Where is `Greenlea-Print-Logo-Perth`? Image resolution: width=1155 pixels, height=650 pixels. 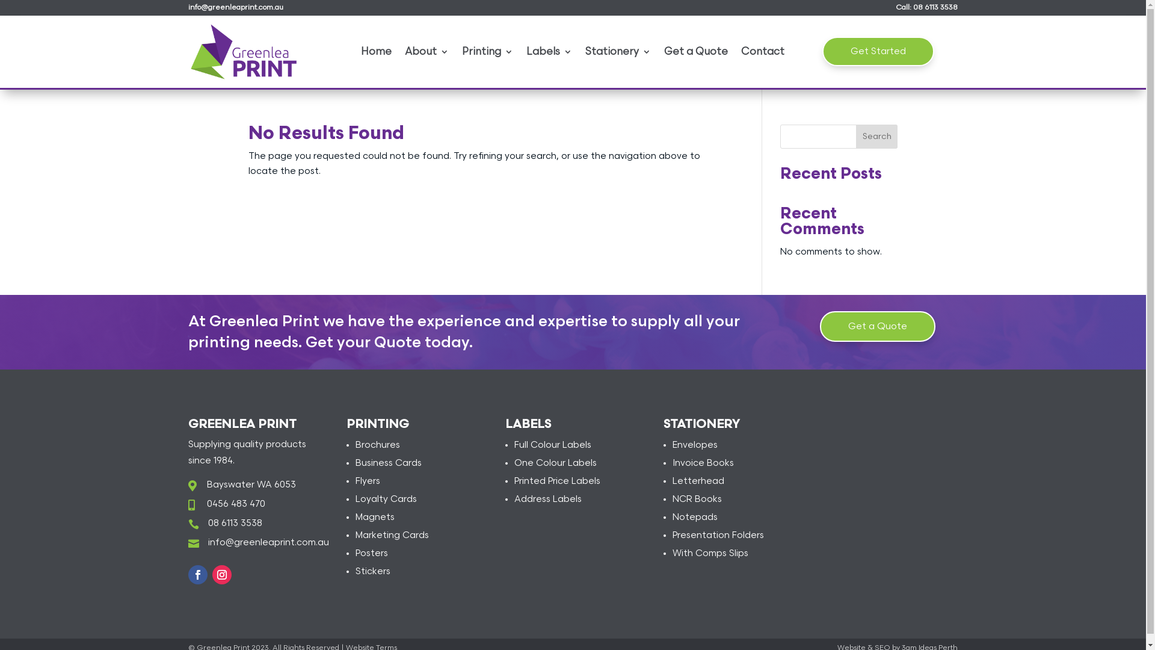 Greenlea-Print-Logo-Perth is located at coordinates (243, 52).